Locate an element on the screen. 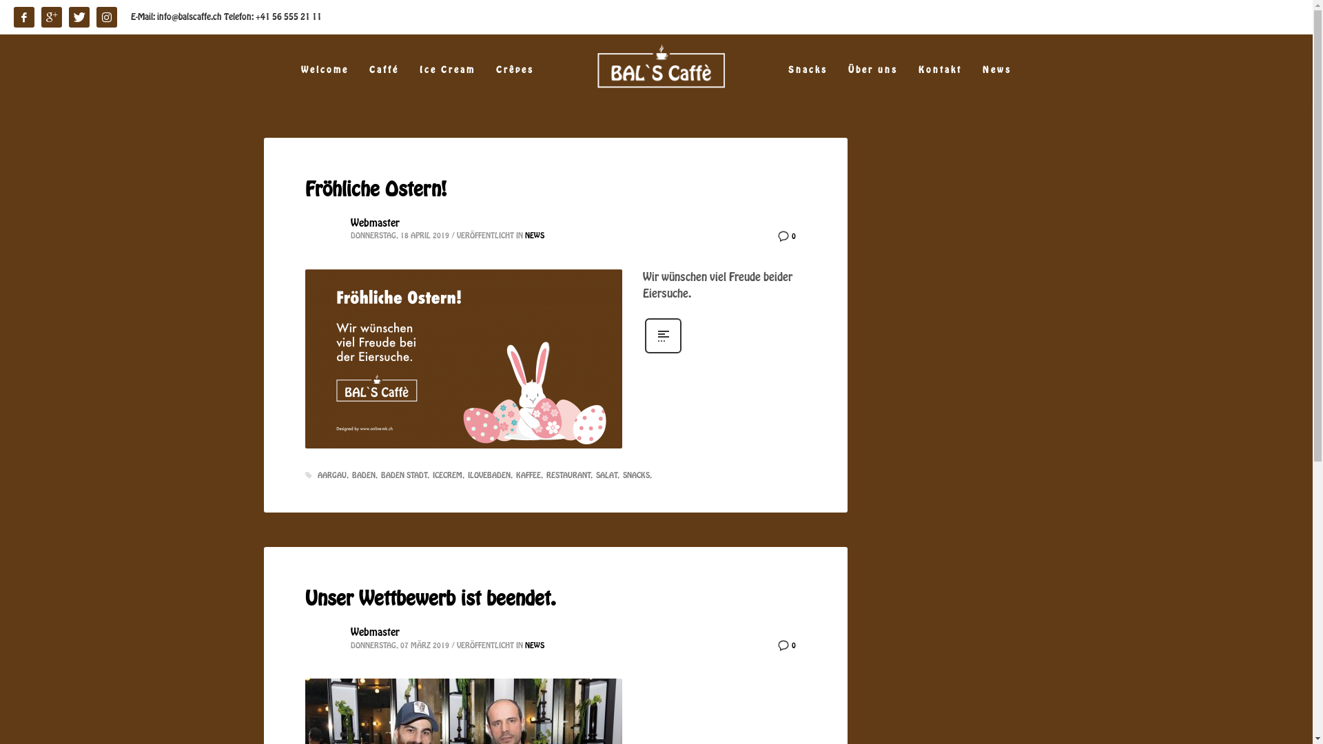  Welcome is located at coordinates (325, 70).